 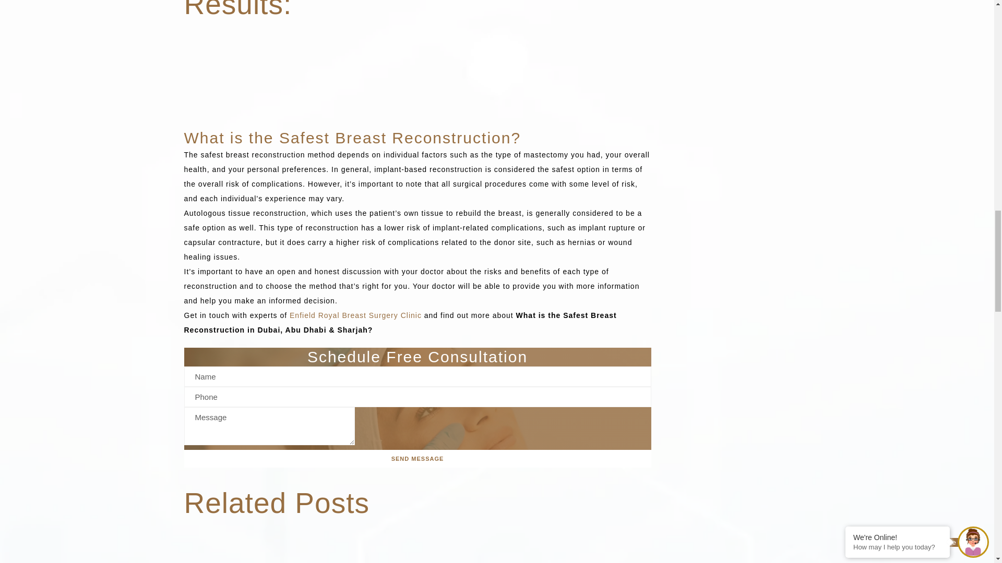 I want to click on Send Message, so click(x=416, y=459).